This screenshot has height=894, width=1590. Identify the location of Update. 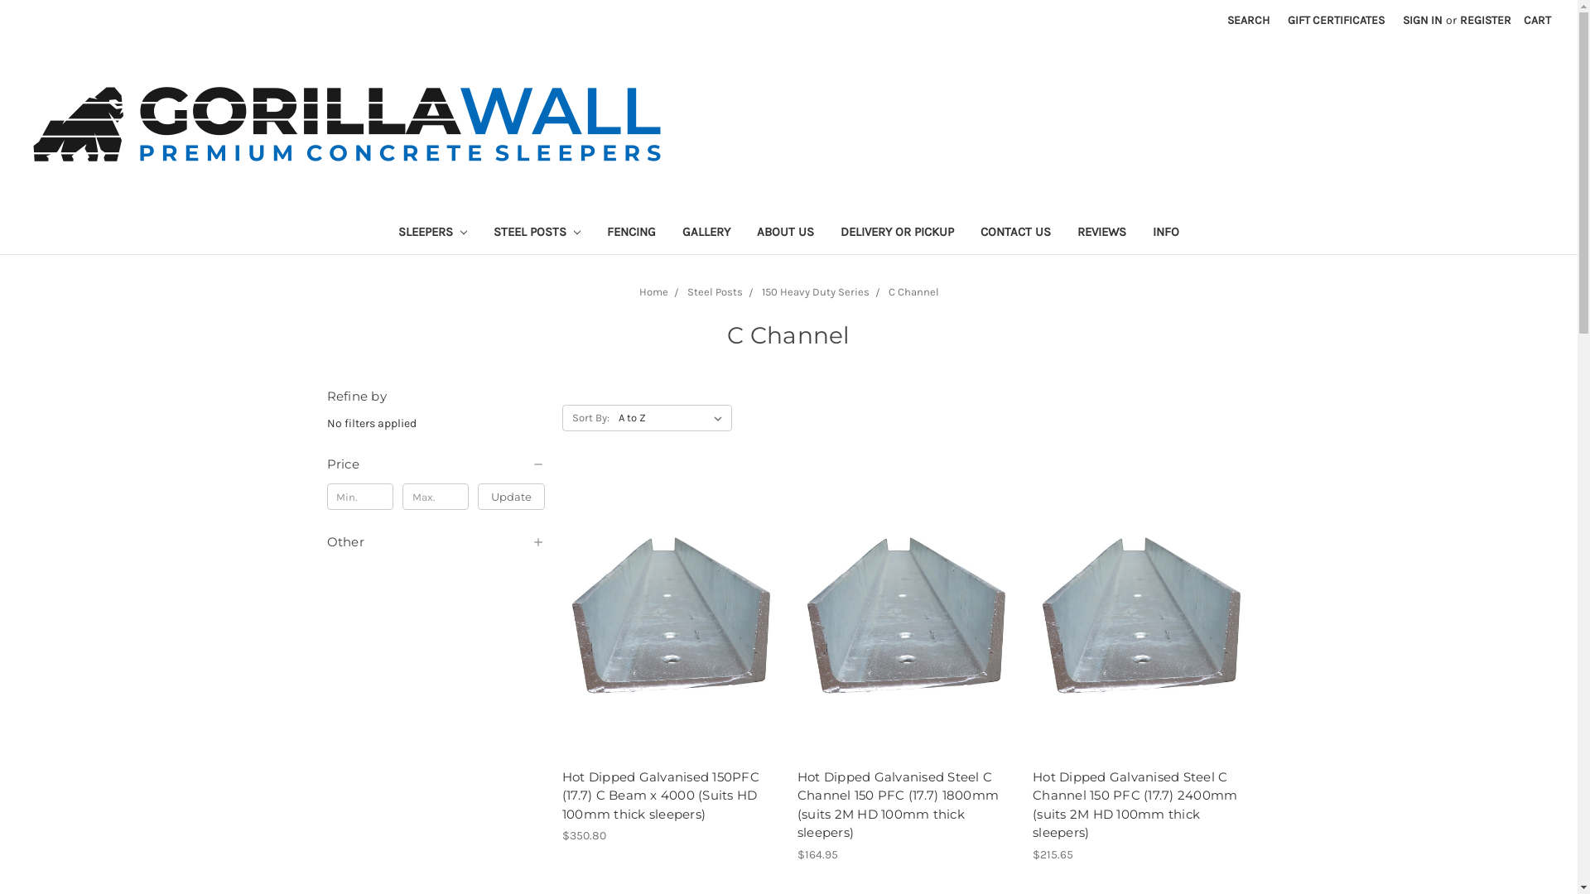
(512, 497).